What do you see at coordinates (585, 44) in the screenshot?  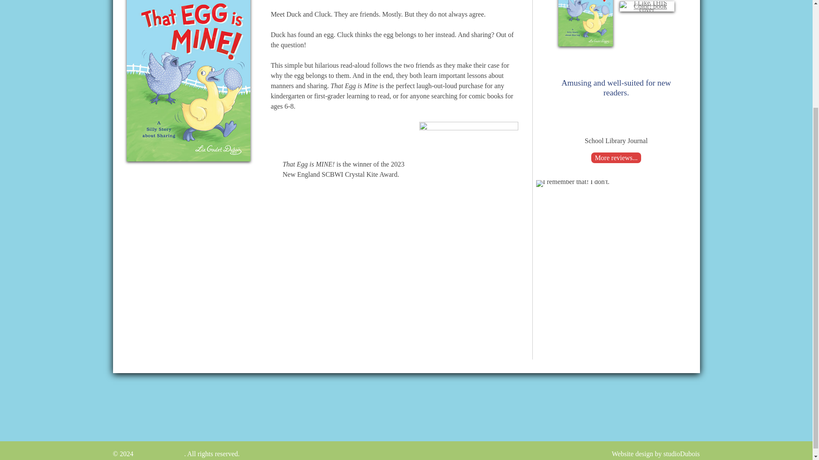 I see `duckandcluck-That-Egg-Is-Mine-book-cover` at bounding box center [585, 44].